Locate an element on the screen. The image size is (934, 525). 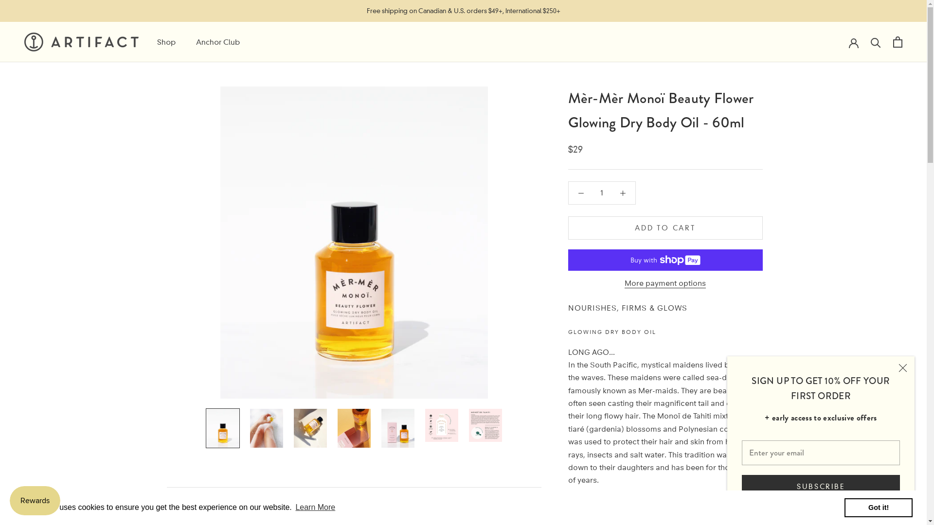
Anchor Club
Anchor Club is located at coordinates (218, 42).